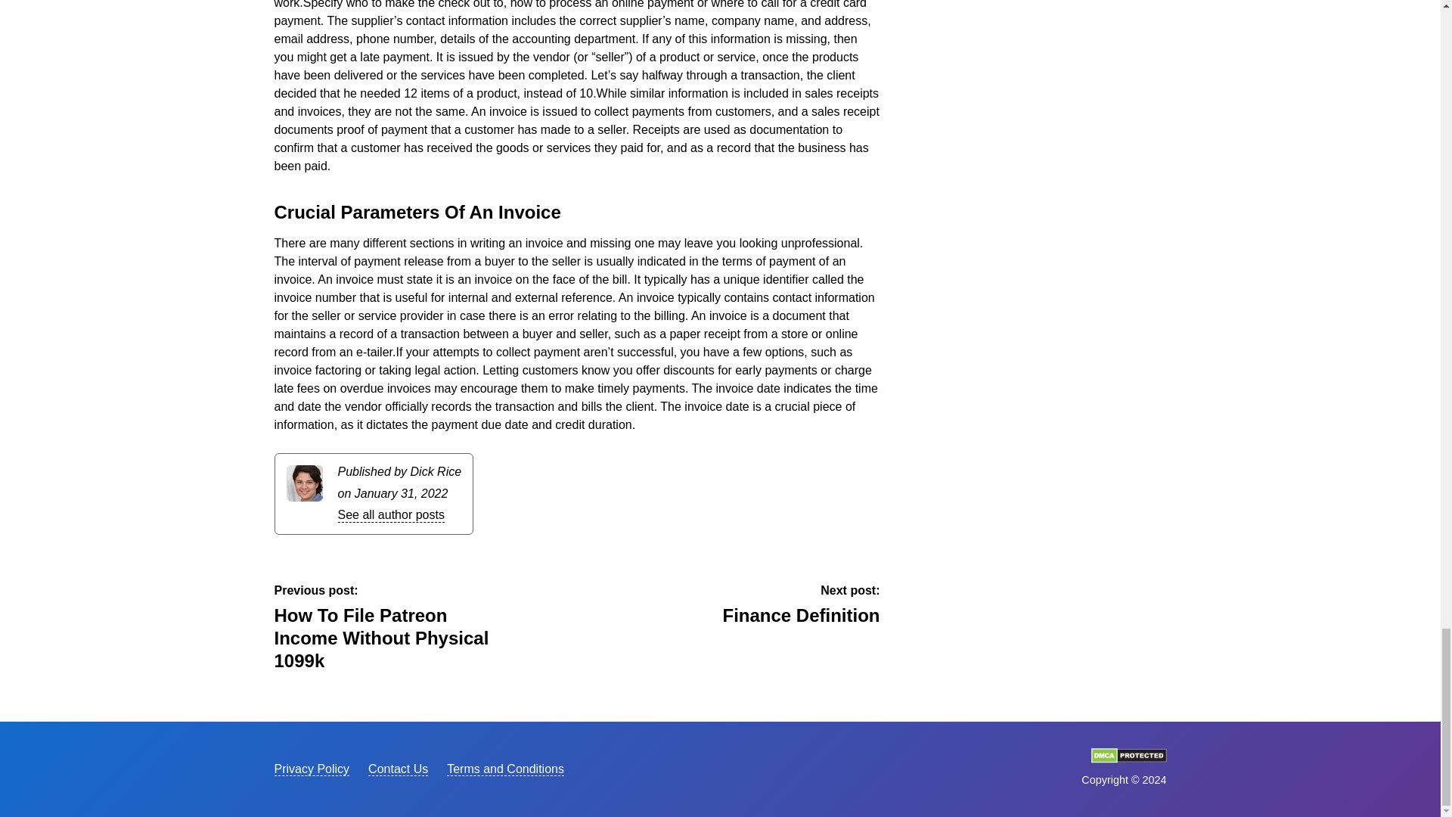  Describe the element at coordinates (1128, 758) in the screenshot. I see `Terms and Conditions` at that location.